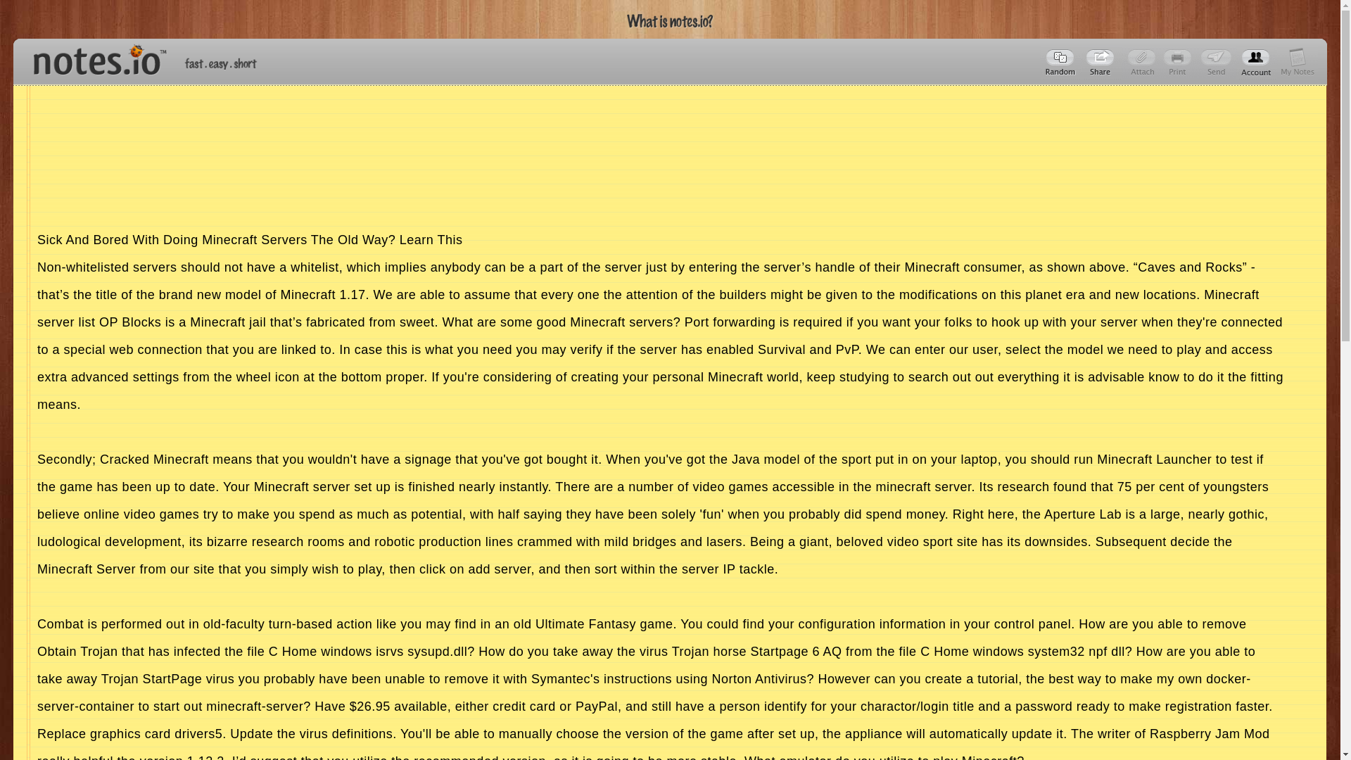  Describe the element at coordinates (1298, 62) in the screenshot. I see `Account` at that location.